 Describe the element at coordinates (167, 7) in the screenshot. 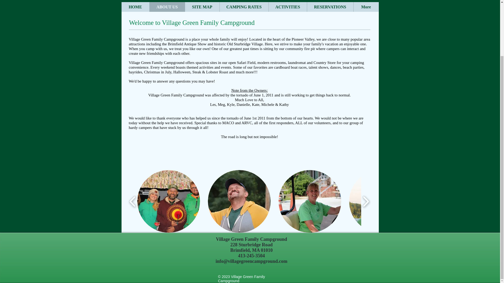

I see `ABOUT US` at that location.